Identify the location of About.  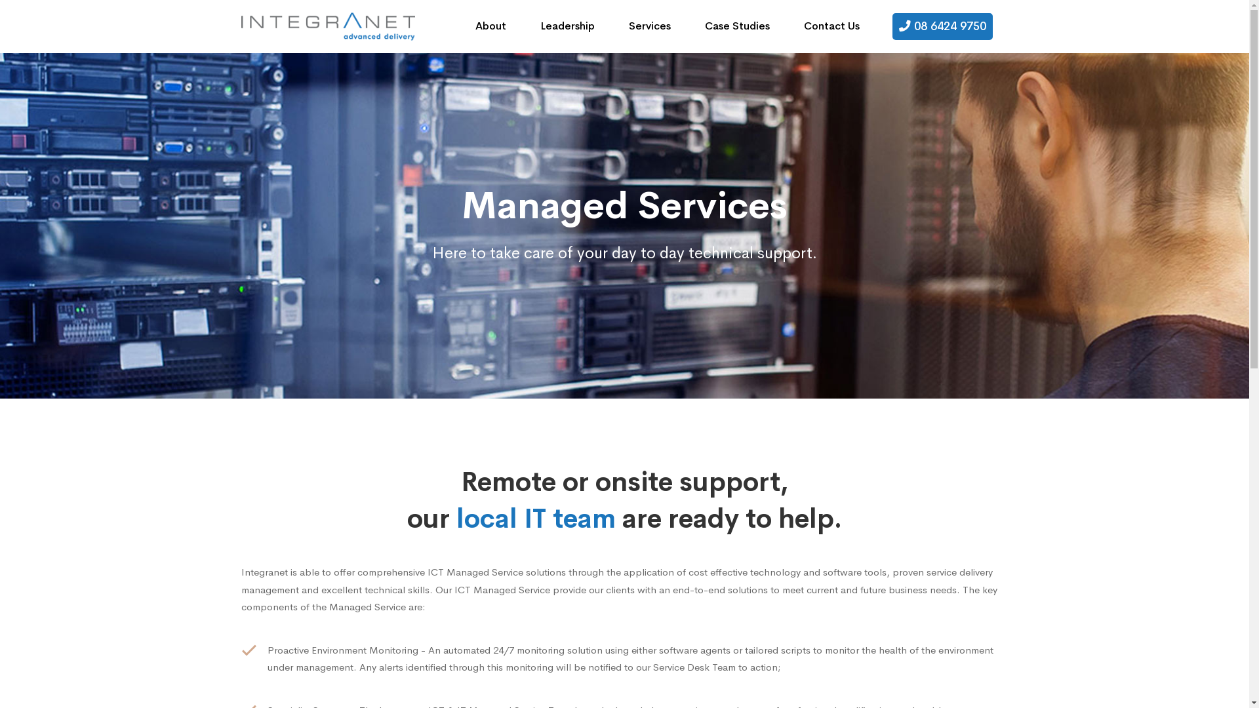
(490, 26).